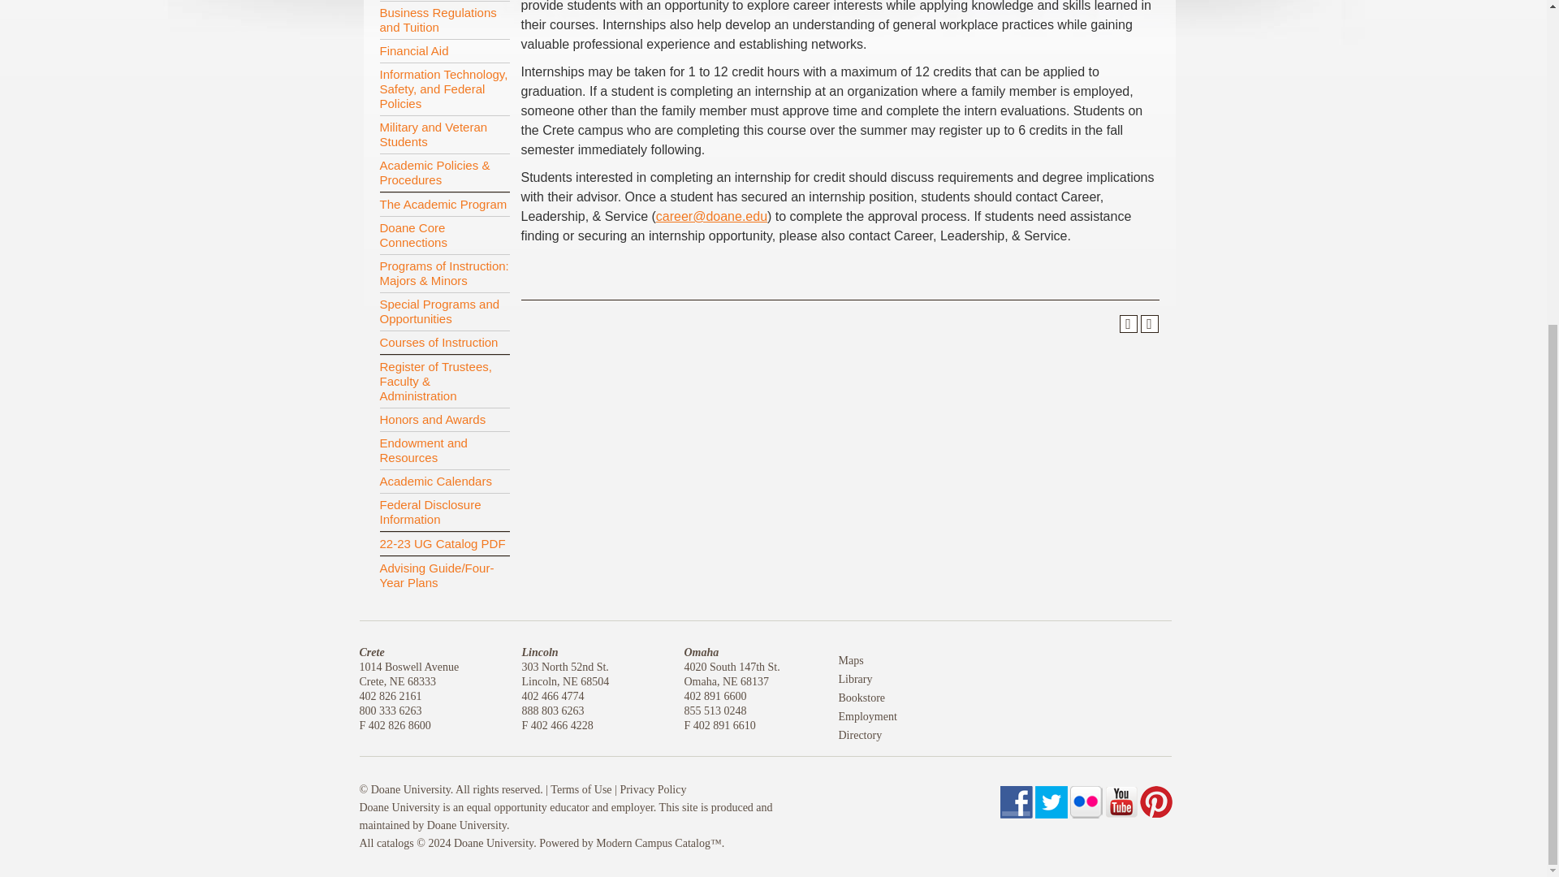 The image size is (1559, 877). Describe the element at coordinates (445, 235) in the screenshot. I see `Doane Core Connections` at that location.